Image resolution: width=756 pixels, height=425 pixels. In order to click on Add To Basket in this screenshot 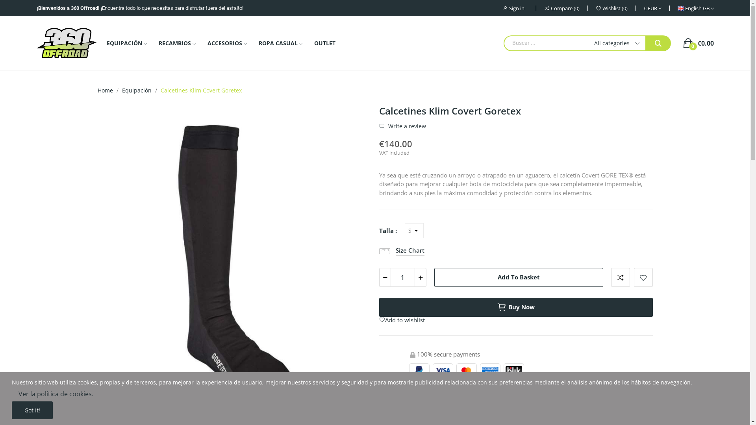, I will do `click(518, 277)`.